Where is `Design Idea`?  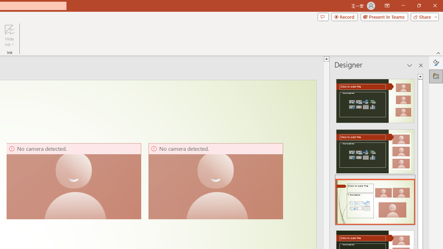 Design Idea is located at coordinates (375, 200).